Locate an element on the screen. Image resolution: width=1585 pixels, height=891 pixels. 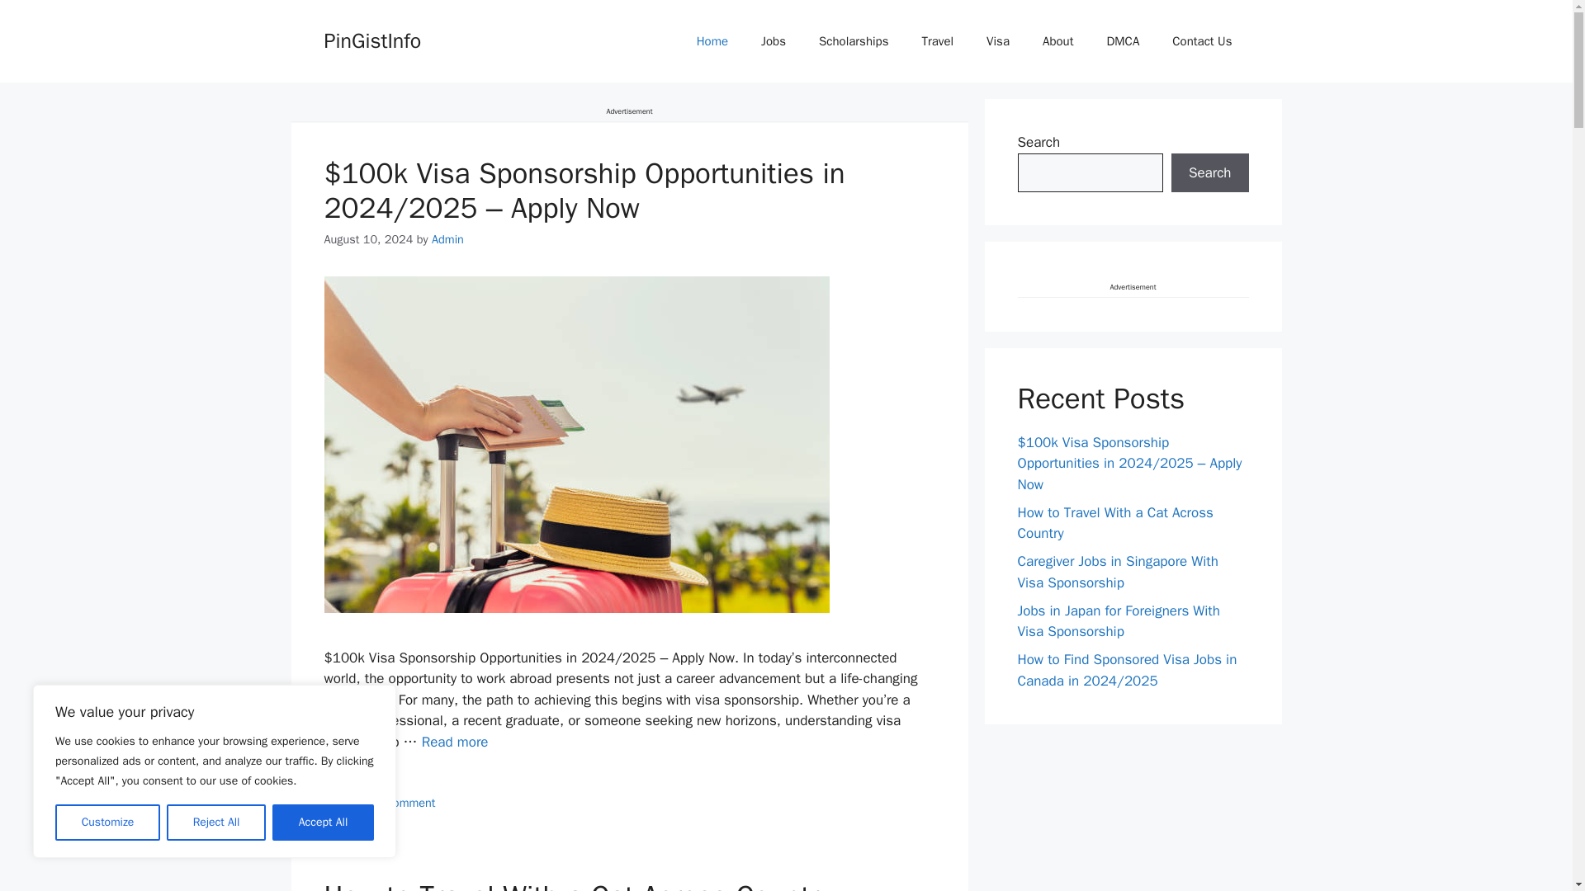
Customize is located at coordinates (107, 823).